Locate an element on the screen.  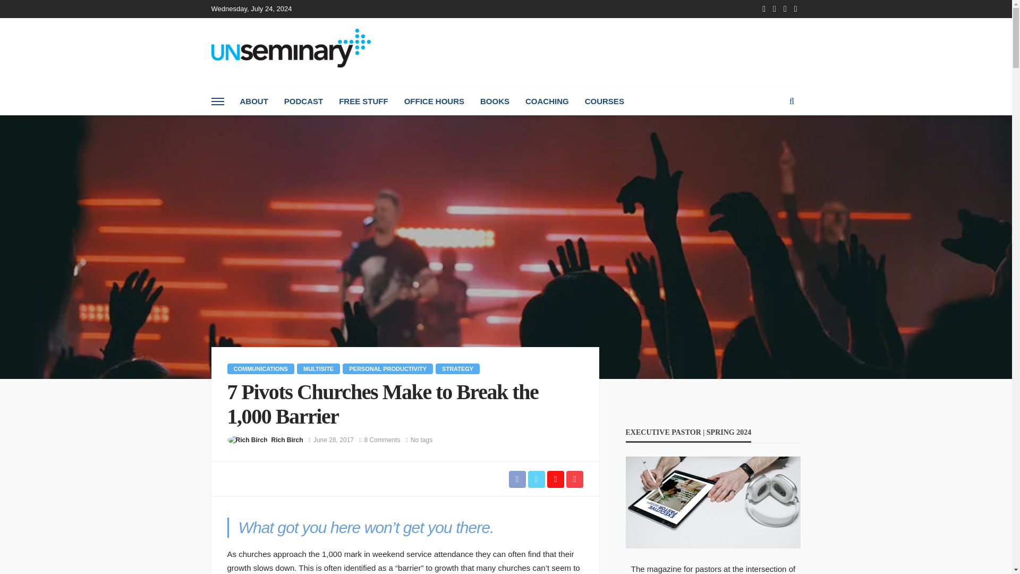
communications is located at coordinates (261, 369).